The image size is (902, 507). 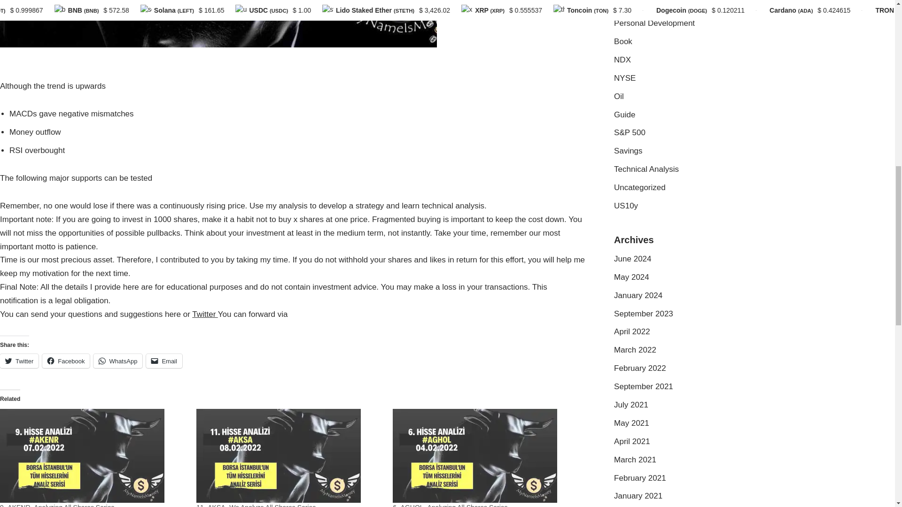 I want to click on Click to share on Facebook, so click(x=66, y=361).